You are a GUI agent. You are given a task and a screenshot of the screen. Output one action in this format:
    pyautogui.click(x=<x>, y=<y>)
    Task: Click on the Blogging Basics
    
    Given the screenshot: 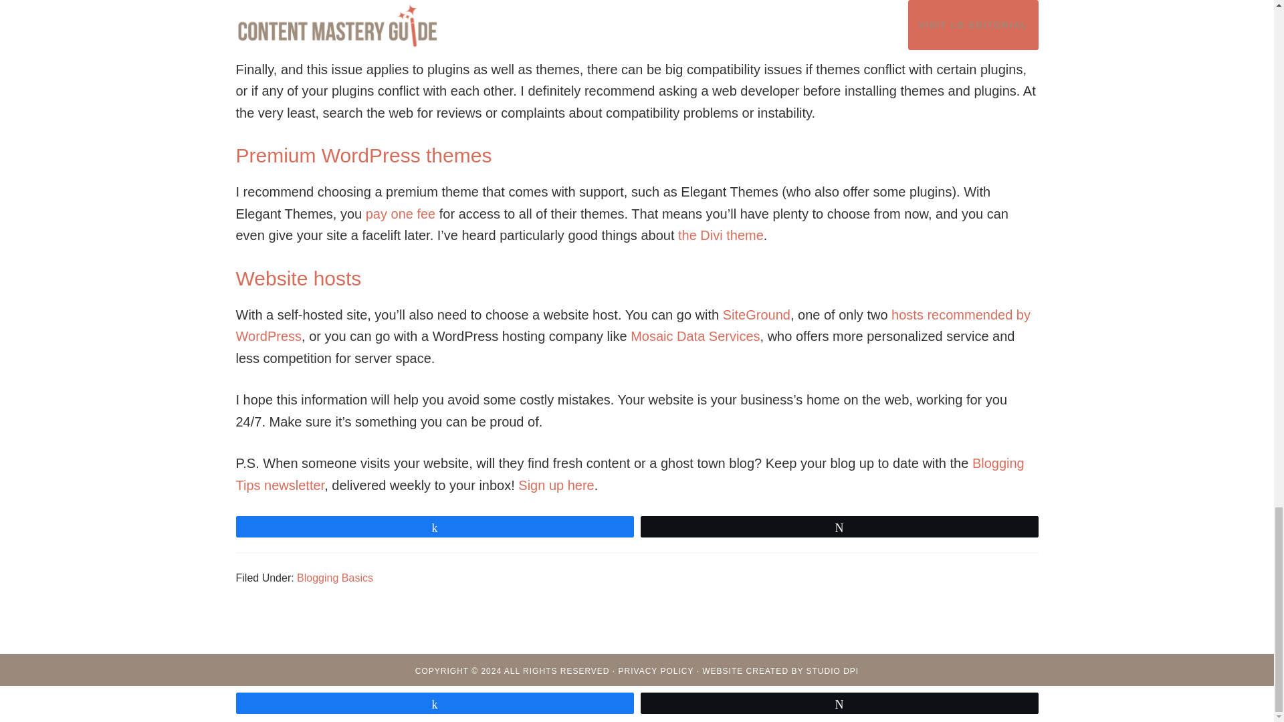 What is the action you would take?
    pyautogui.click(x=334, y=578)
    